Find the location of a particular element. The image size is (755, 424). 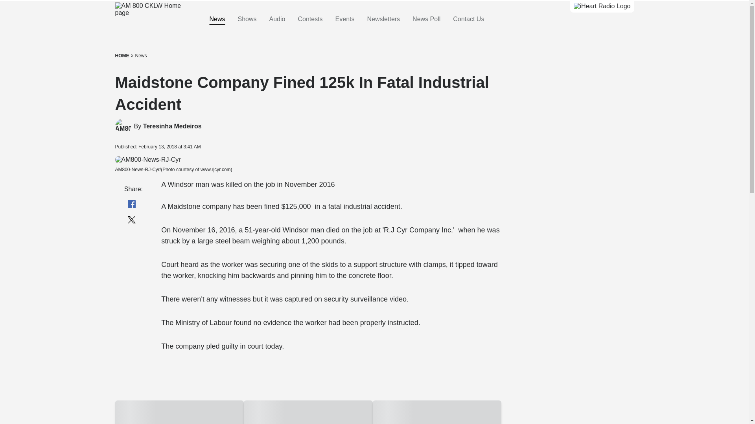

News is located at coordinates (141, 56).